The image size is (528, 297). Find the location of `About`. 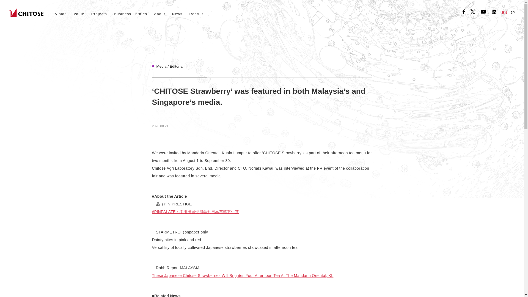

About is located at coordinates (159, 14).